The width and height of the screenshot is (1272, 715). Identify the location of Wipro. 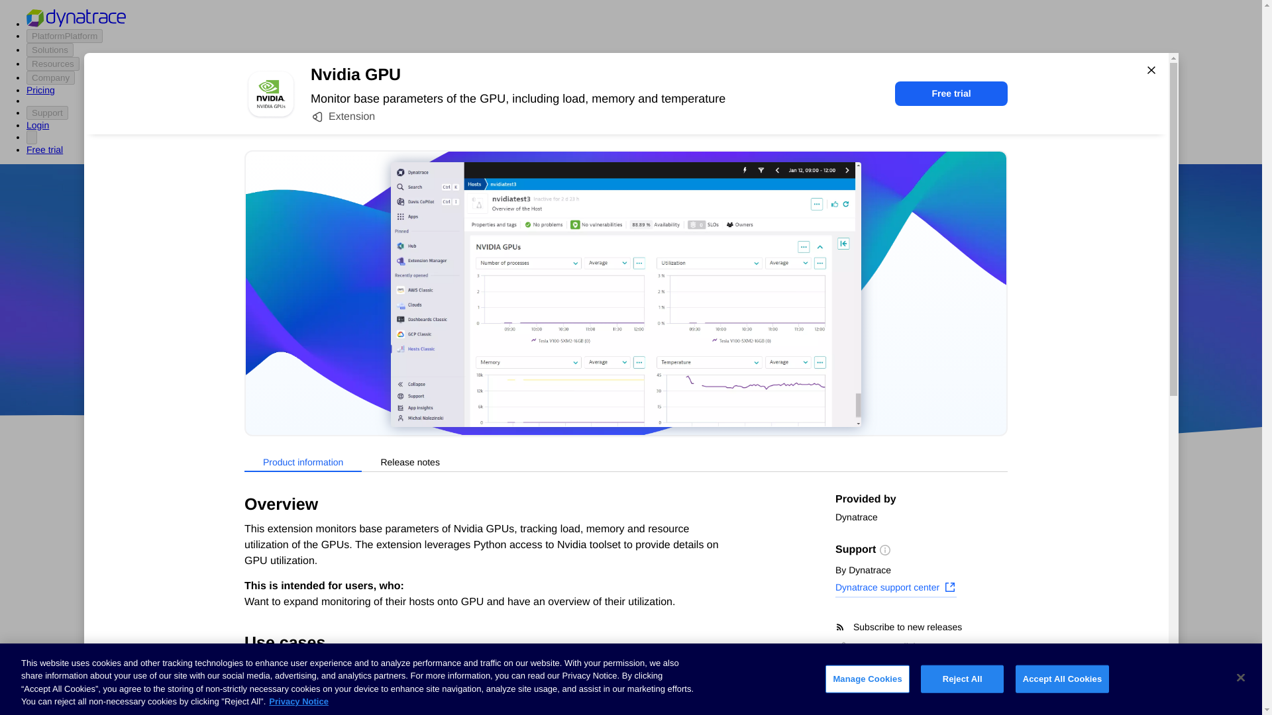
(734, 327).